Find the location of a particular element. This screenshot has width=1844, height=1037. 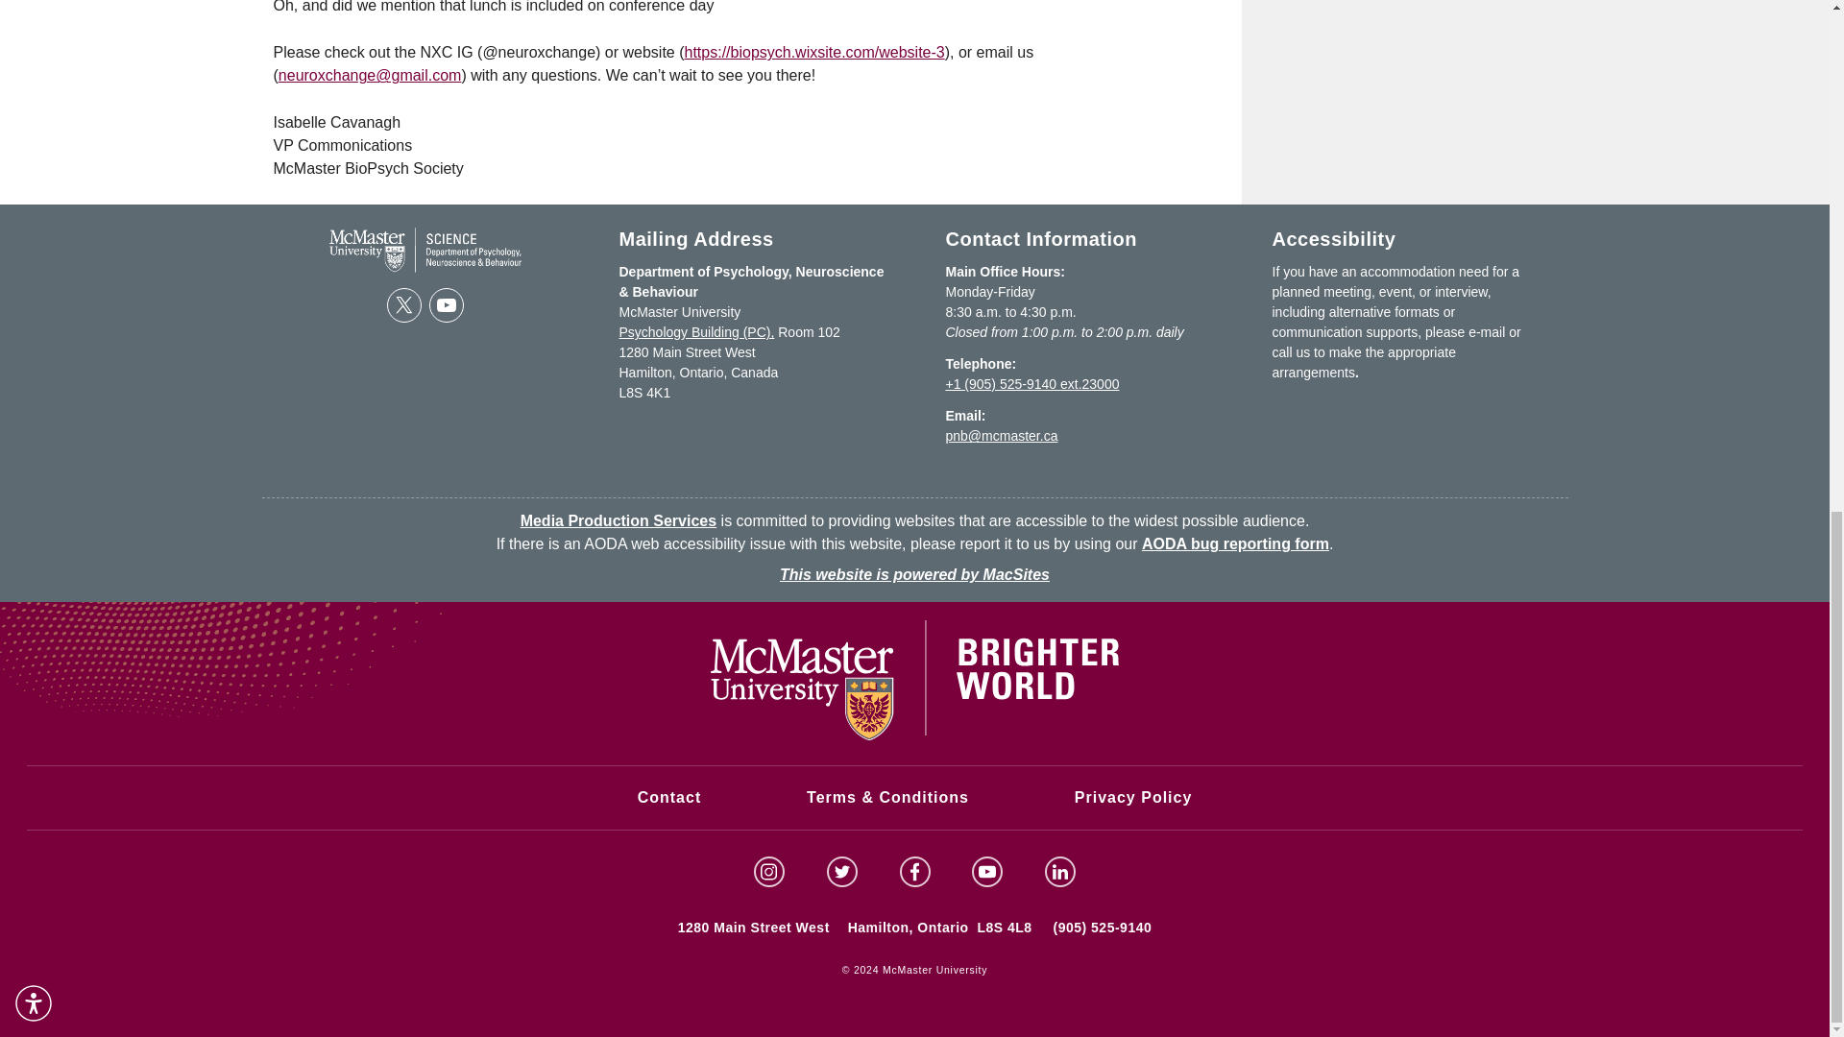

Accessibility Menu is located at coordinates (34, 7).